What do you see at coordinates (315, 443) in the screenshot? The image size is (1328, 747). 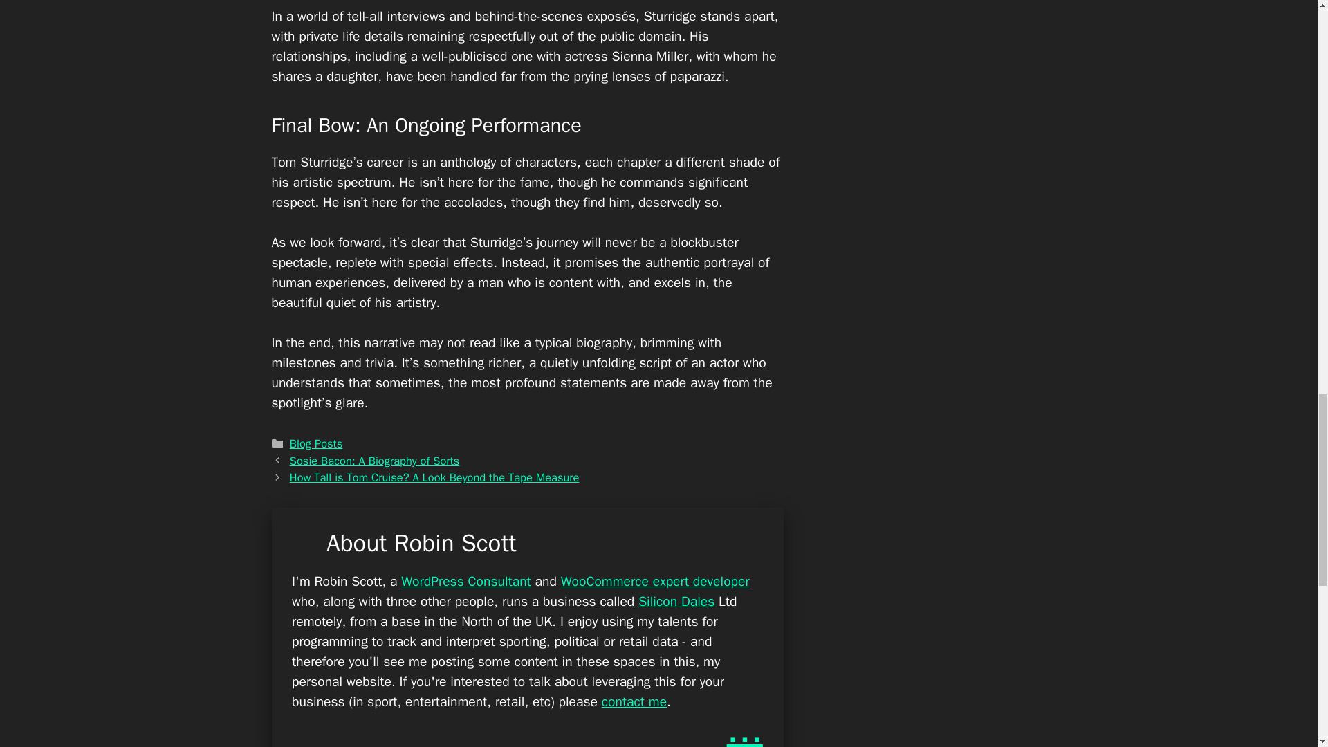 I see `Blog Posts` at bounding box center [315, 443].